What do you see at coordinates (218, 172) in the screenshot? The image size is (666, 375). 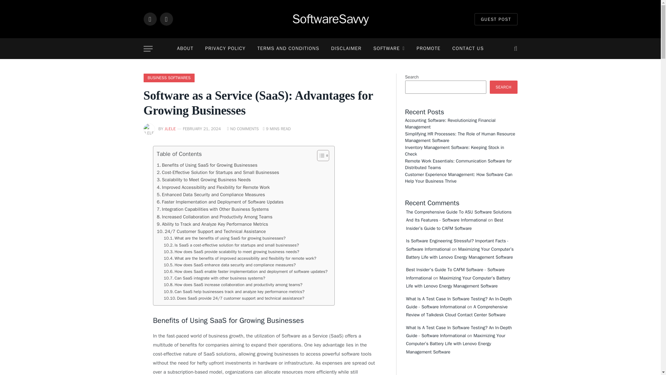 I see `Cost-Effective Solution for Startups and Small Businesses` at bounding box center [218, 172].